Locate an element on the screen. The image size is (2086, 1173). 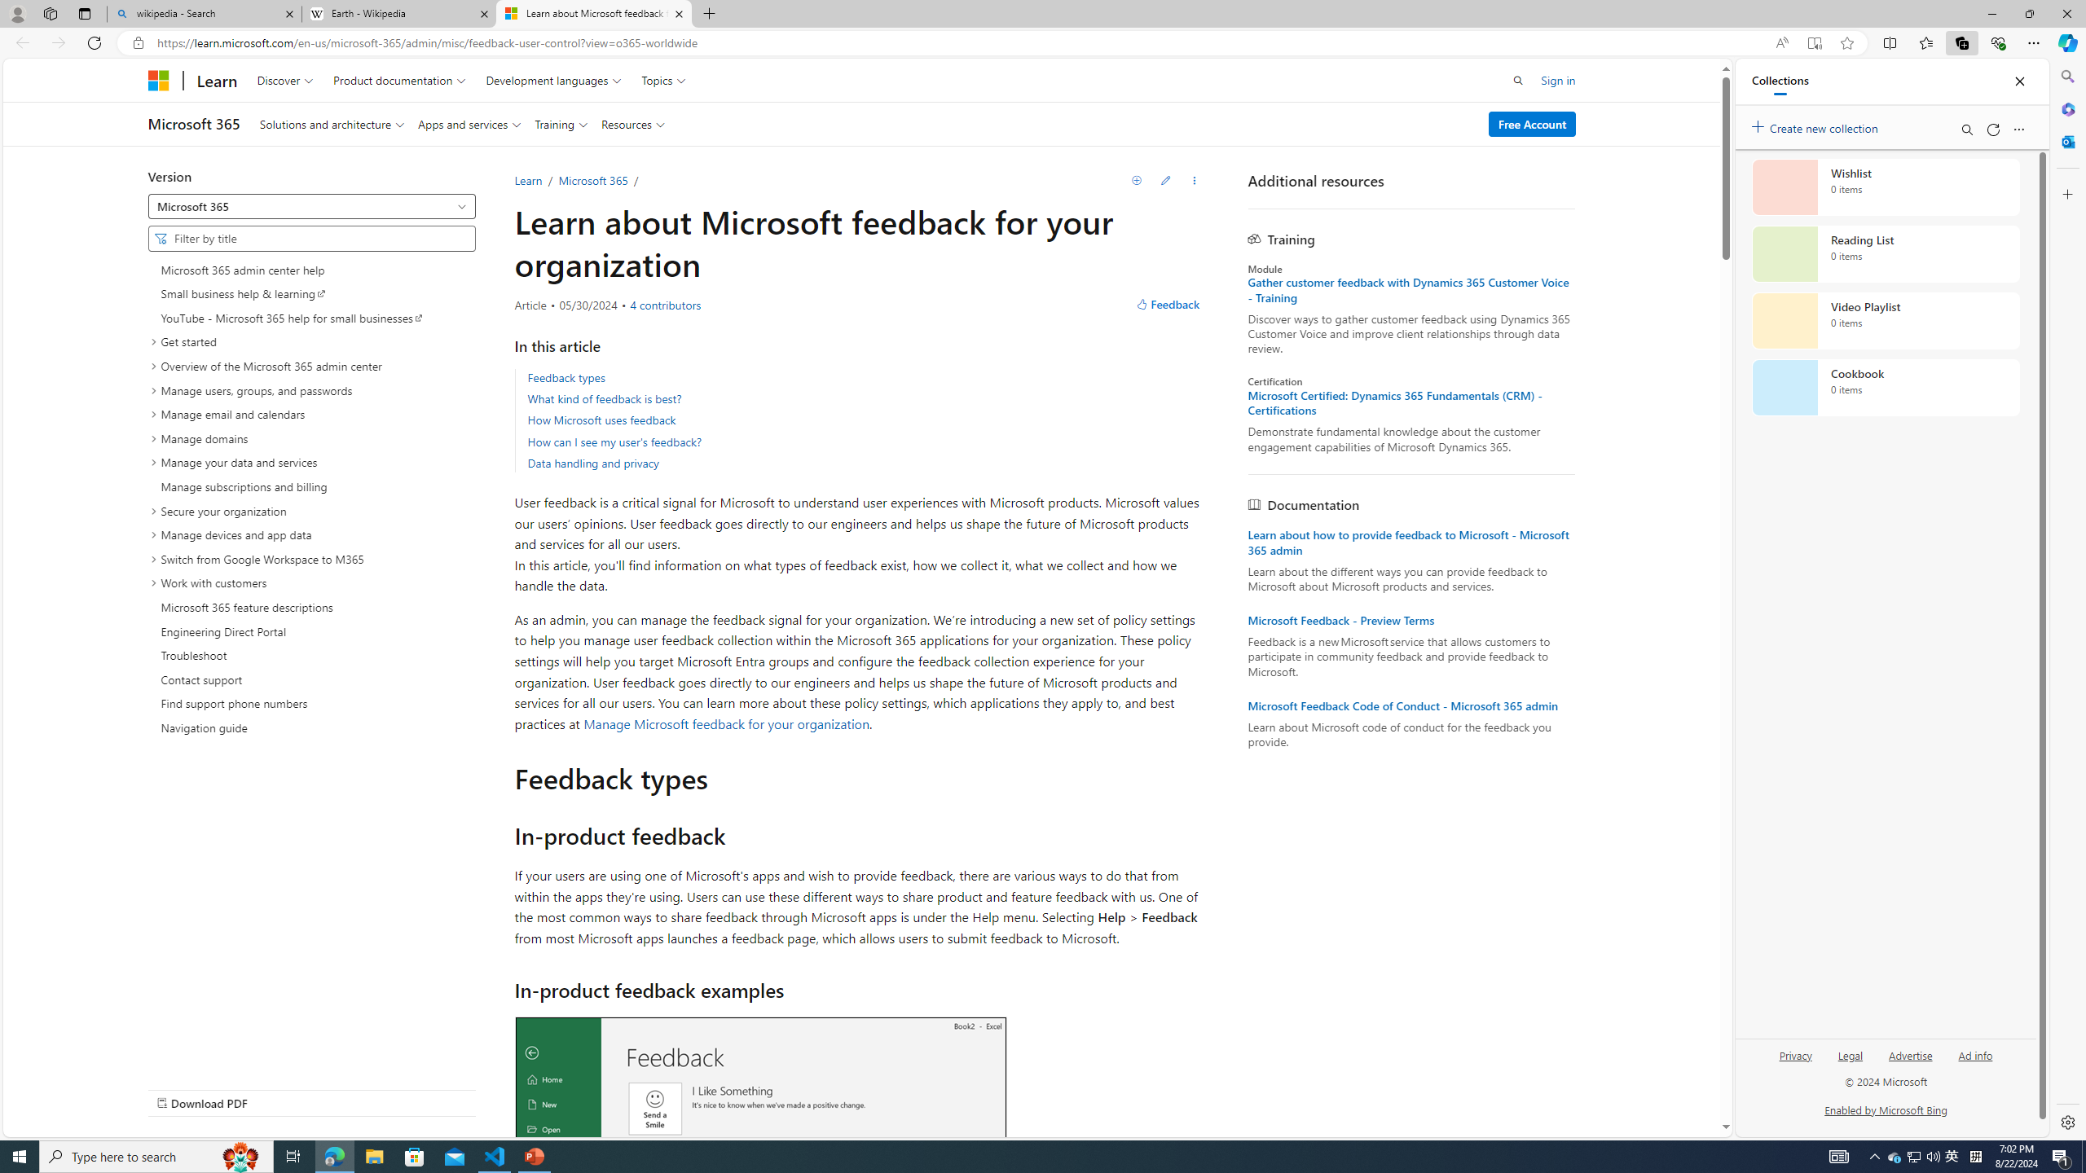
Feedback types is located at coordinates (865, 378).